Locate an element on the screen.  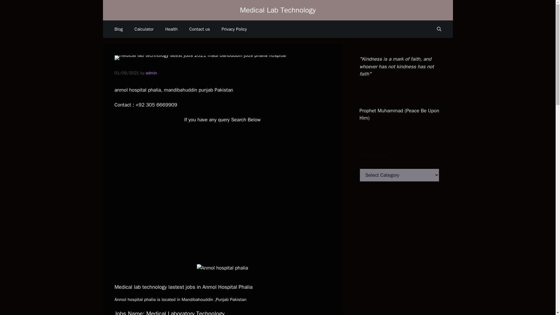
Blog is located at coordinates (118, 29).